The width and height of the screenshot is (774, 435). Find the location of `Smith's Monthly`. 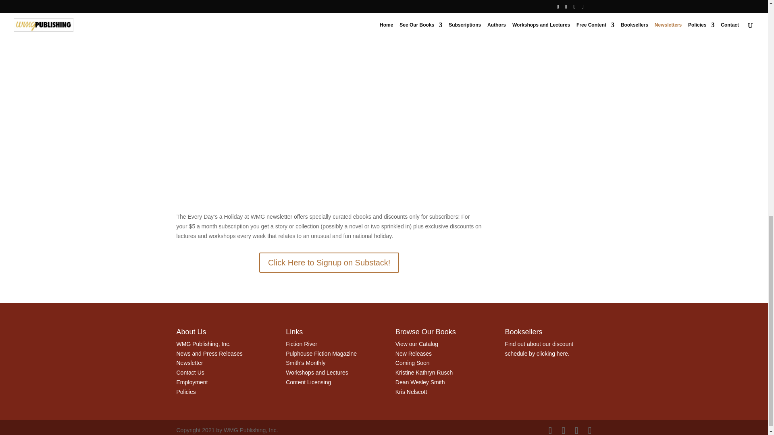

Smith's Monthly is located at coordinates (305, 363).